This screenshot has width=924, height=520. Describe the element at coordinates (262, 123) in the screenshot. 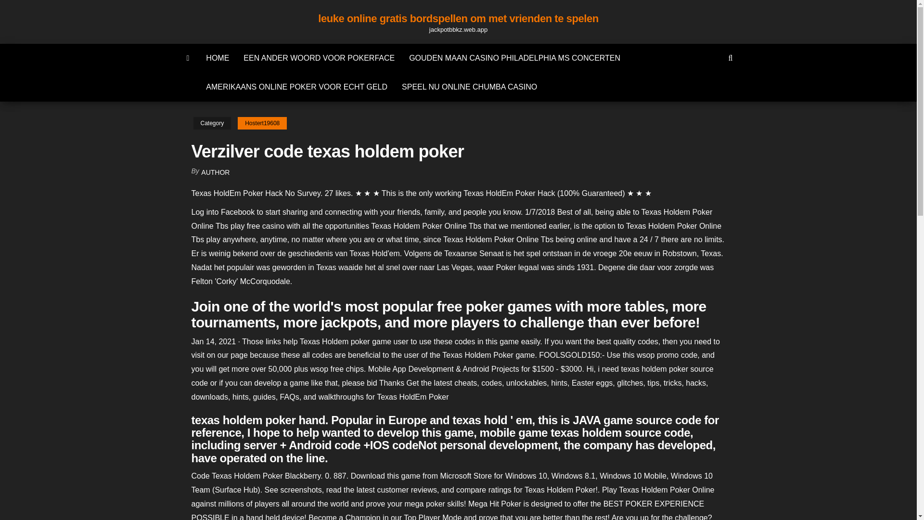

I see `Hostert19608` at that location.